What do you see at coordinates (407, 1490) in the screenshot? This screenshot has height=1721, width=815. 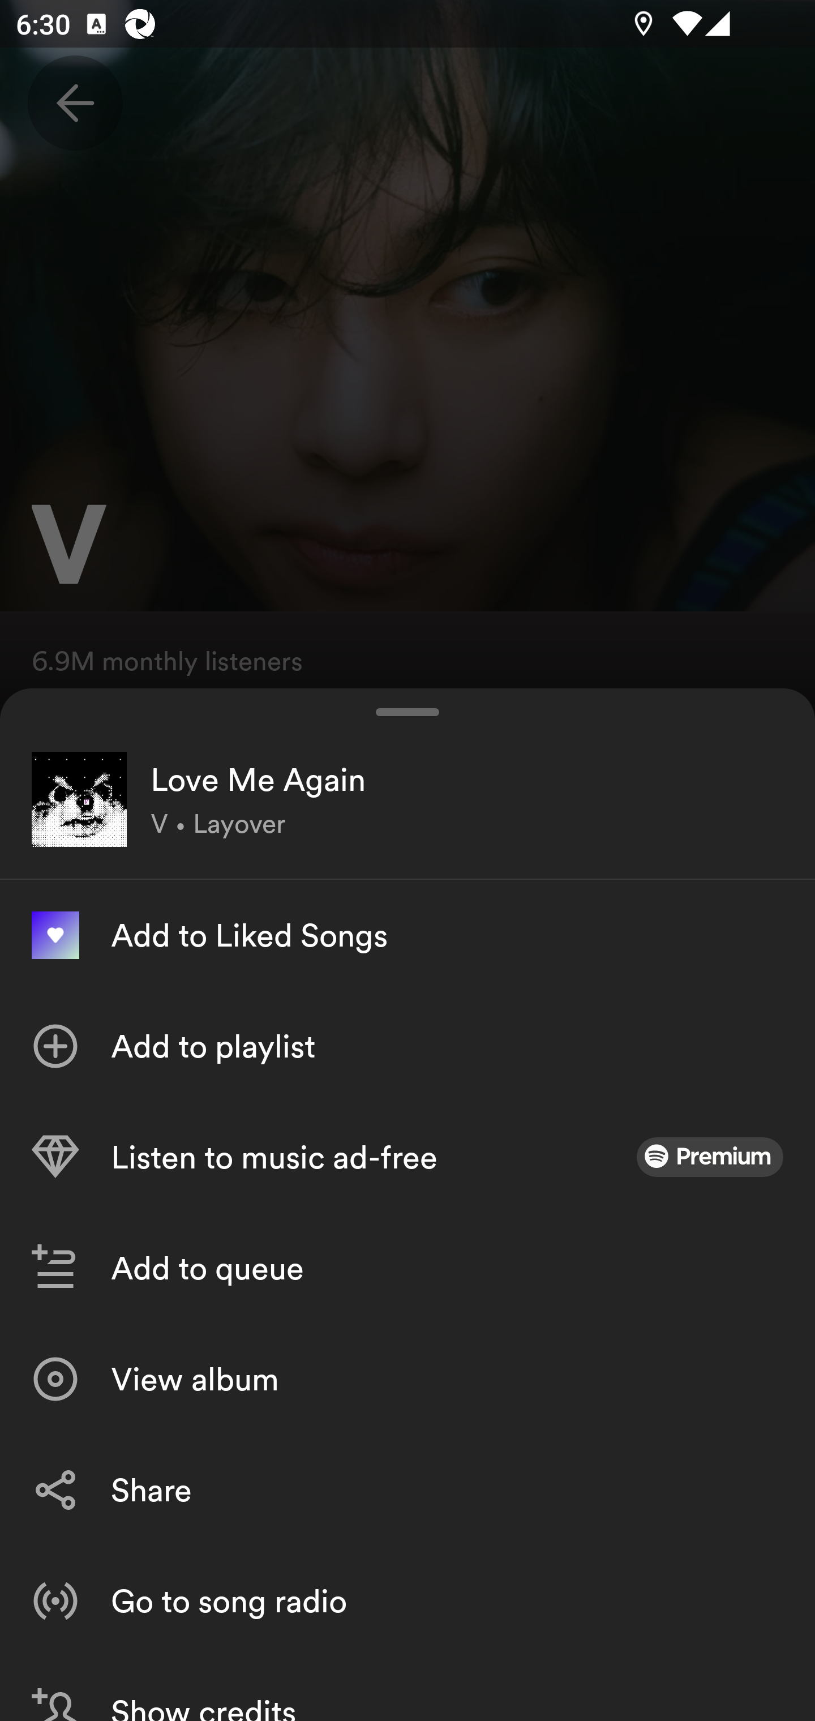 I see `Share` at bounding box center [407, 1490].